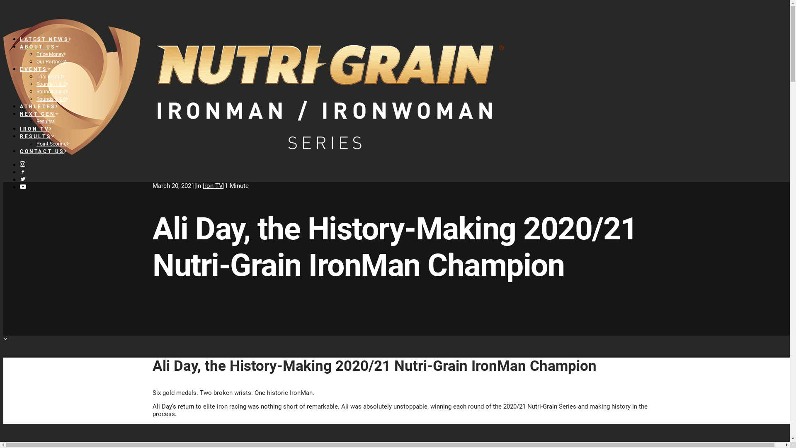  Describe the element at coordinates (213, 186) in the screenshot. I see `Iron TV` at that location.